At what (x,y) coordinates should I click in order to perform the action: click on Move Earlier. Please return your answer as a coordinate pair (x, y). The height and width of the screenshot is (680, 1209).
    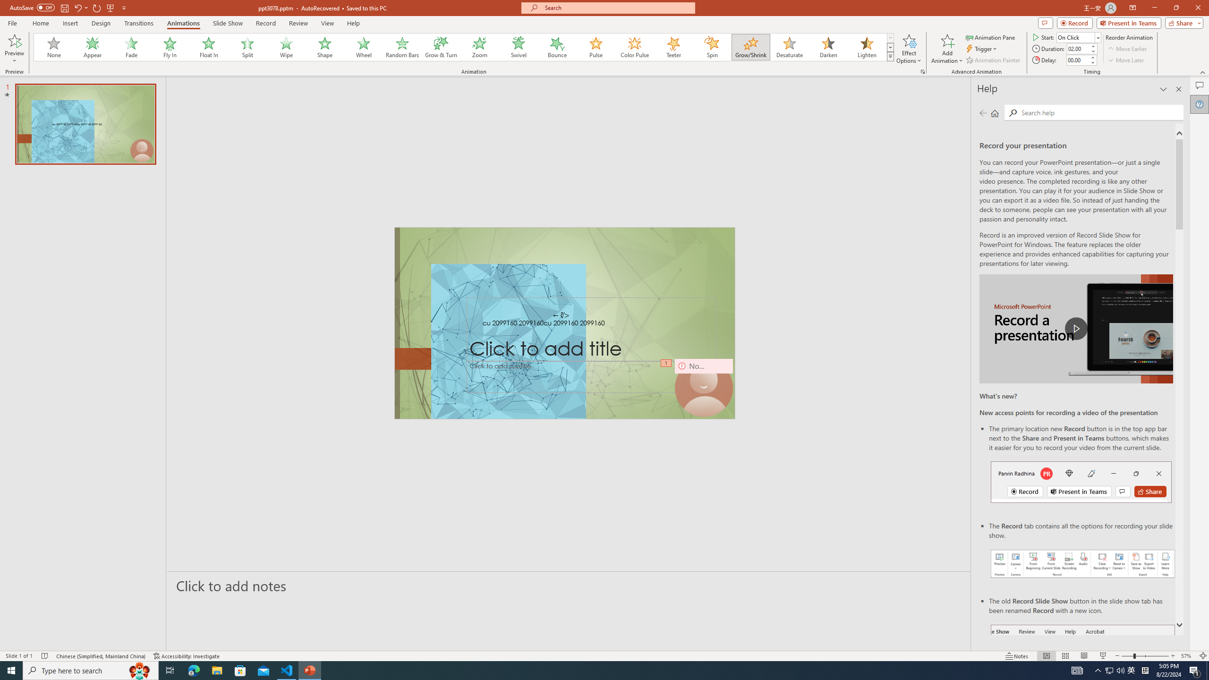
    Looking at the image, I should click on (1127, 49).